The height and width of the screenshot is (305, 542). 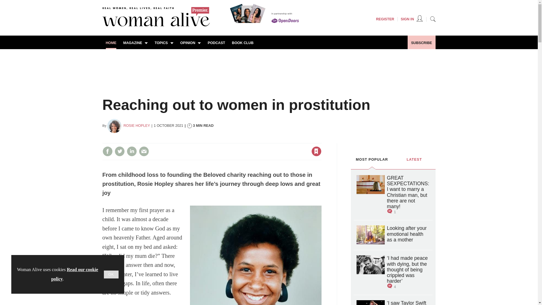 What do you see at coordinates (385, 19) in the screenshot?
I see `REGISTER` at bounding box center [385, 19].